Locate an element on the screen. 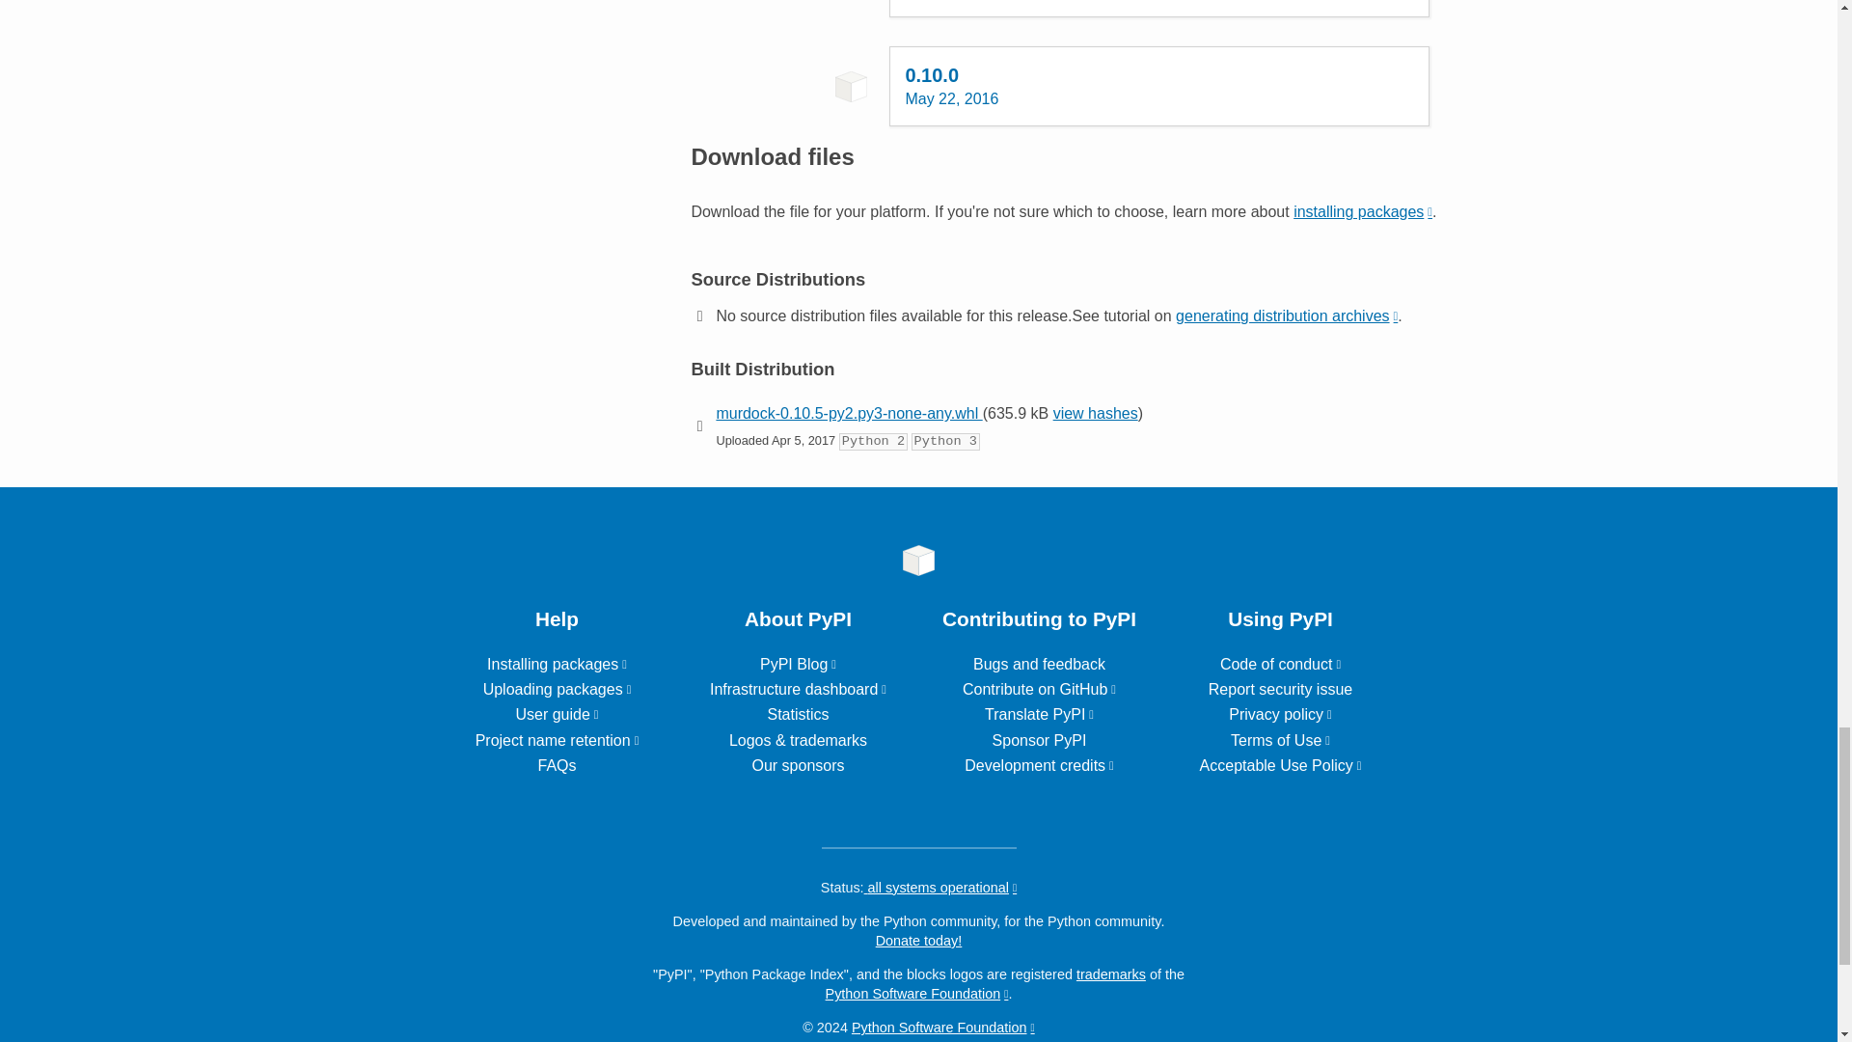  External link is located at coordinates (798, 664).